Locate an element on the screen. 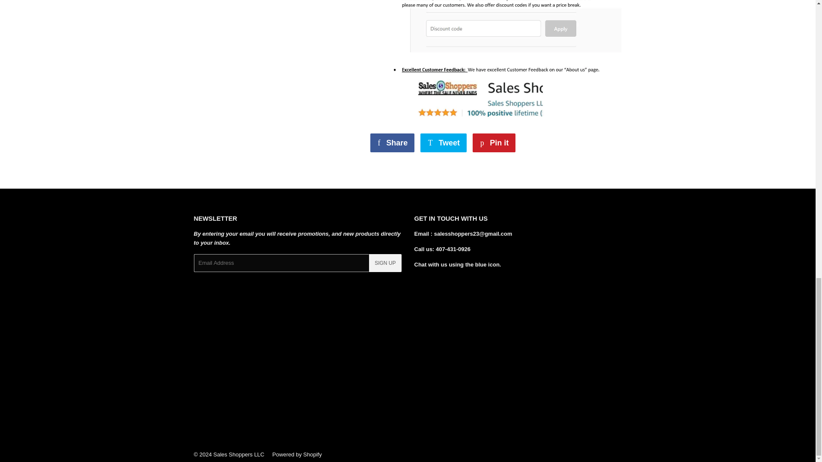 This screenshot has width=822, height=462. SIGN UP is located at coordinates (494, 143).